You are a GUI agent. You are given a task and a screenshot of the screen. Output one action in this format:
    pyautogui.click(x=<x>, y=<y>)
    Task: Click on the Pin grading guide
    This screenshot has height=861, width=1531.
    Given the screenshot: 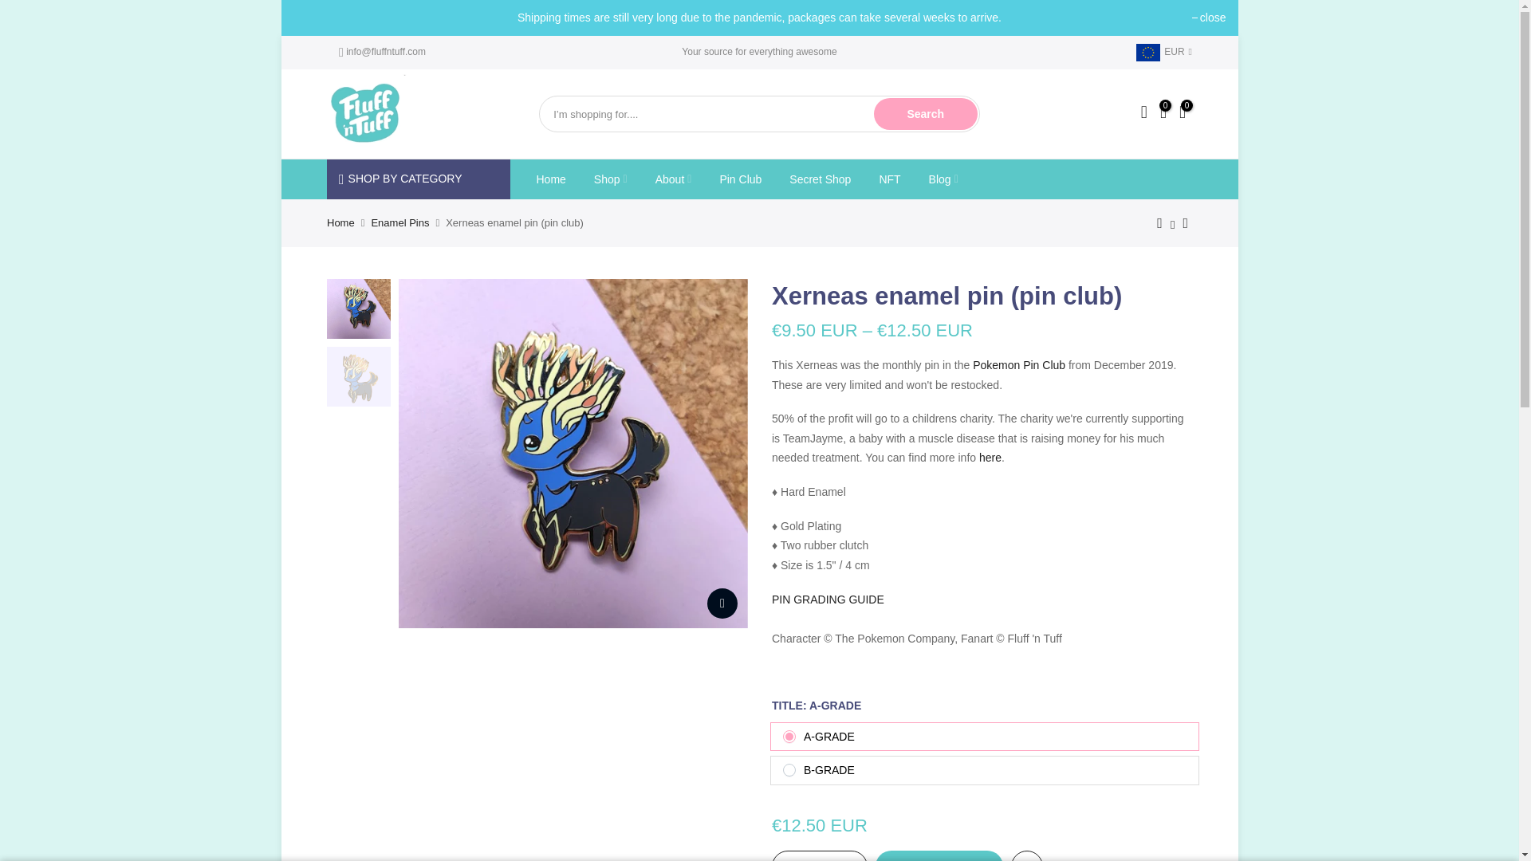 What is the action you would take?
    pyautogui.click(x=828, y=600)
    